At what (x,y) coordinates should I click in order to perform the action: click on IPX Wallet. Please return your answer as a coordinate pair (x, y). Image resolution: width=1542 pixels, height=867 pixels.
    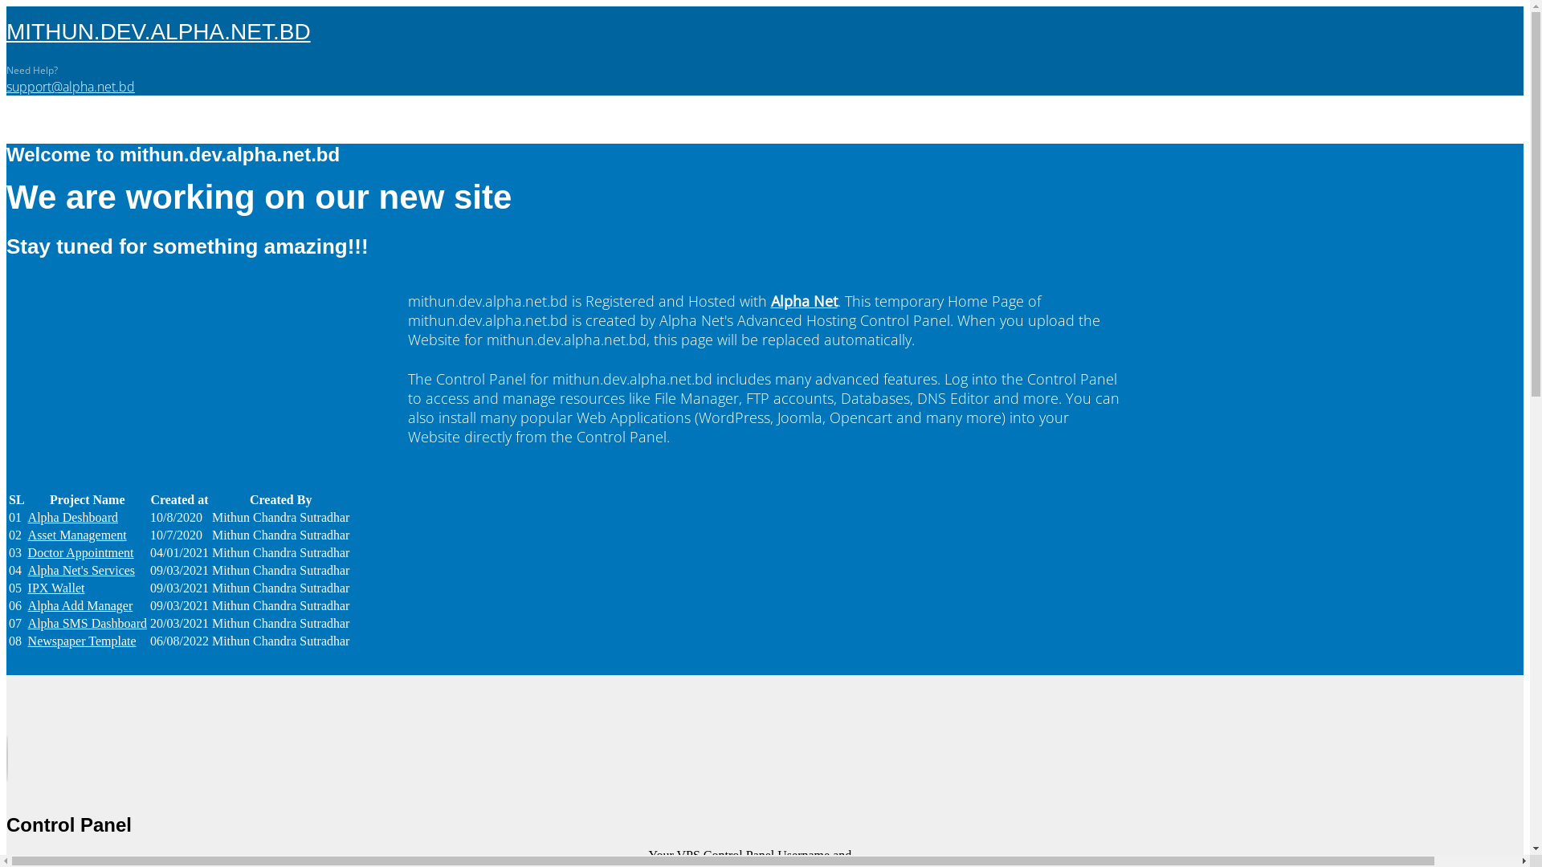
    Looking at the image, I should click on (56, 588).